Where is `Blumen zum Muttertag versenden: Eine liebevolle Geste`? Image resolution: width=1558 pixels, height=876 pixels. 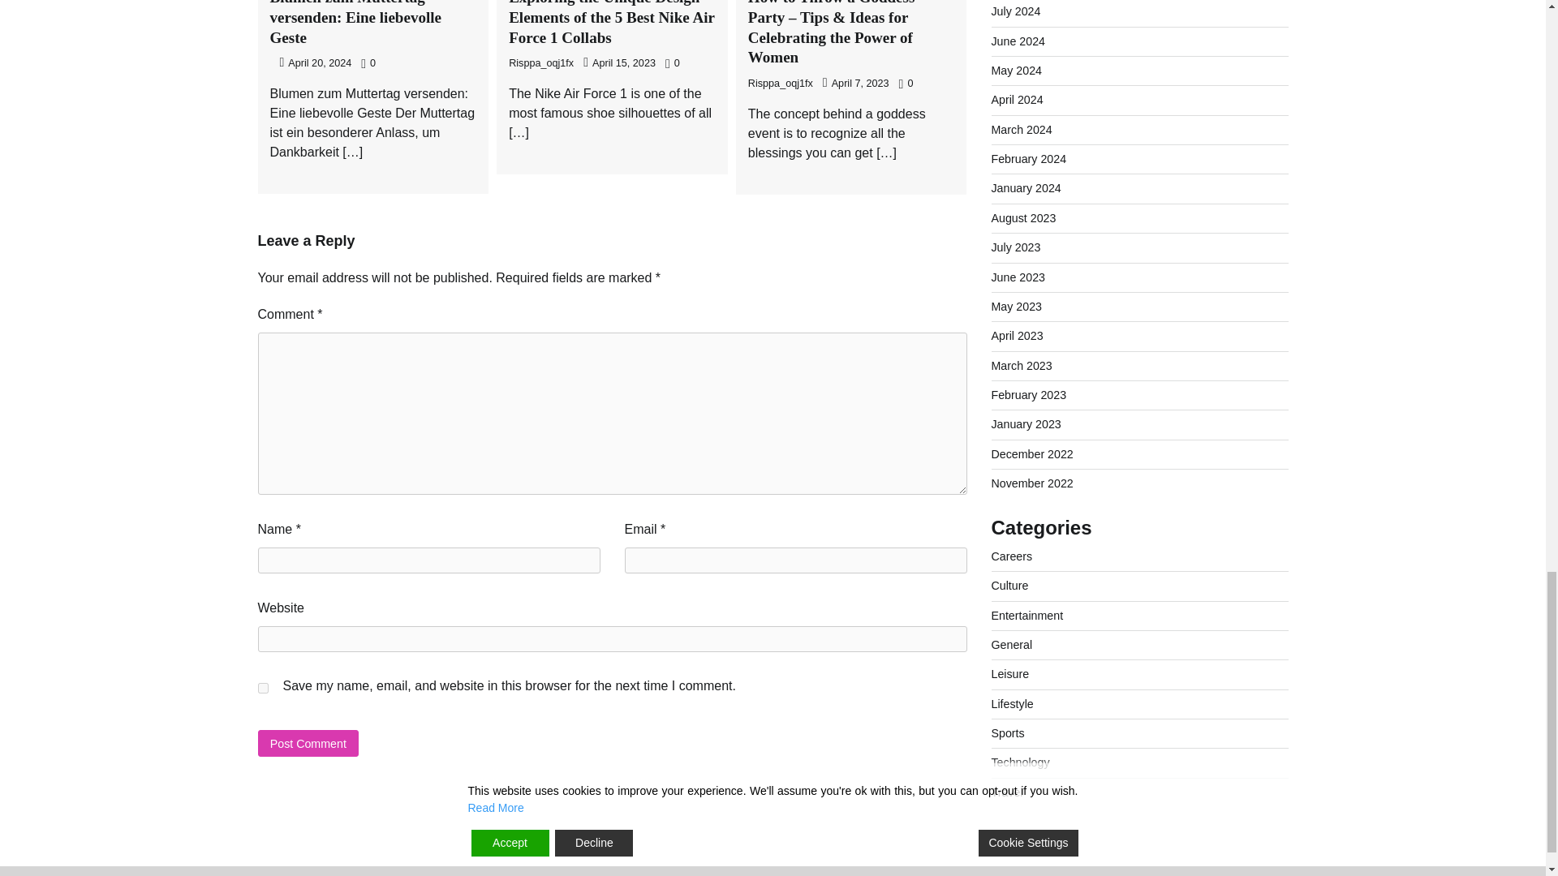
Blumen zum Muttertag versenden: Eine liebevolle Geste is located at coordinates (355, 23).